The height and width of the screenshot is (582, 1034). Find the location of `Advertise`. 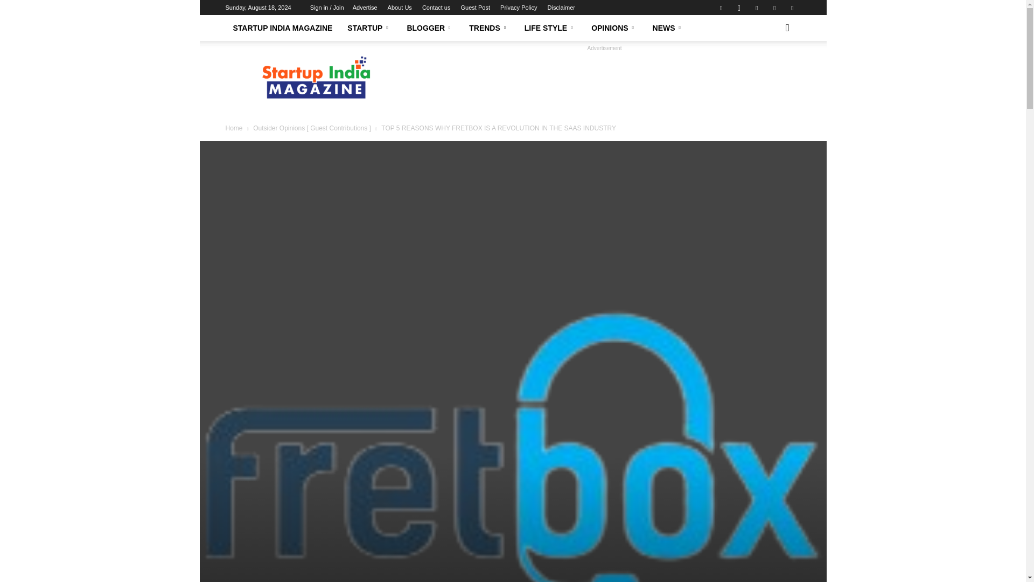

Advertise is located at coordinates (365, 8).